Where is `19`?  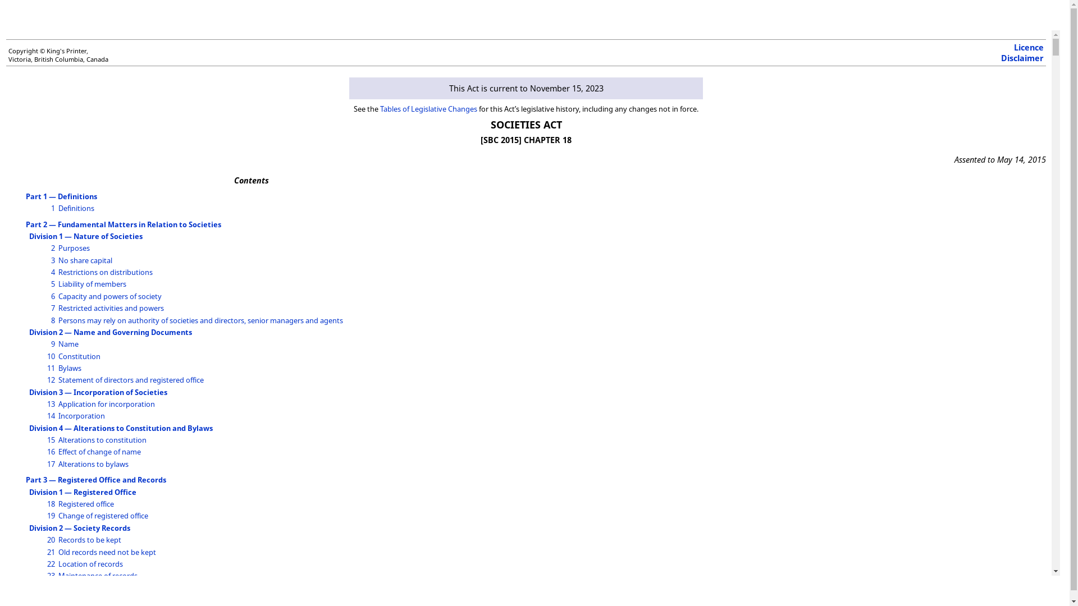
19 is located at coordinates (51, 516).